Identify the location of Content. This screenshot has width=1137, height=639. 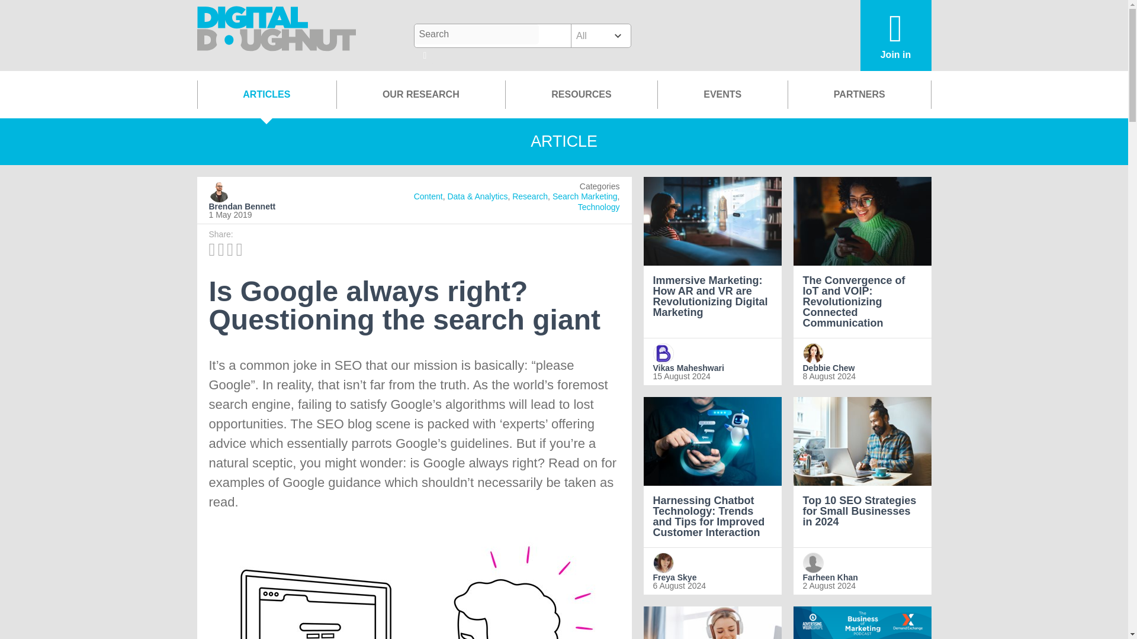
(428, 196).